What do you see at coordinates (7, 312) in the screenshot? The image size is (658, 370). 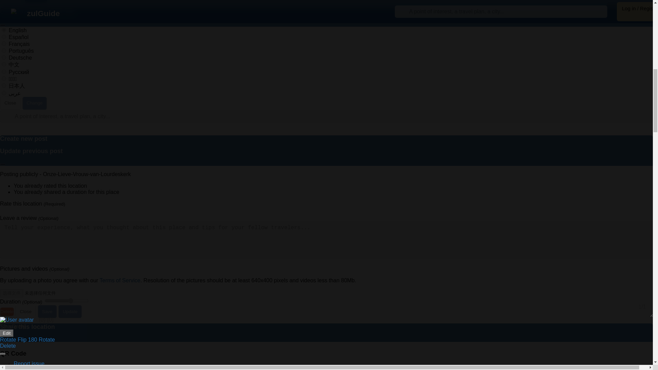 I see `Delete` at bounding box center [7, 312].